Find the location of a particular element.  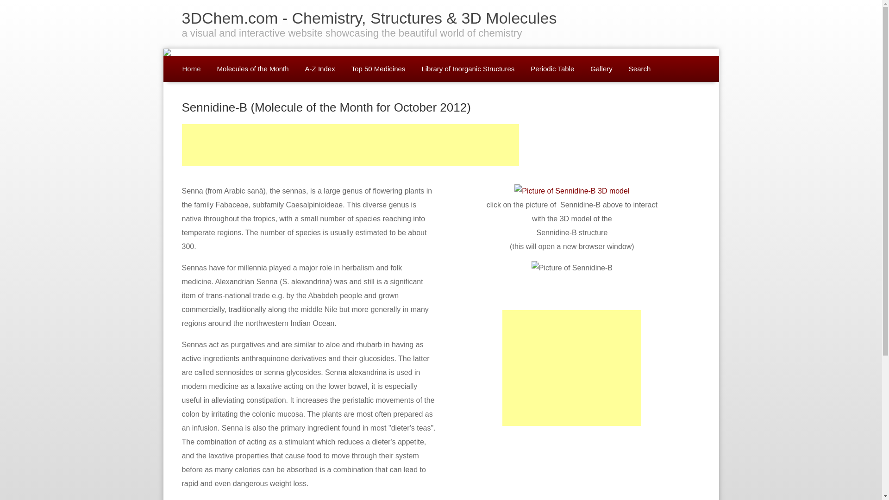

Library of Inorganic Structures is located at coordinates (465, 69).